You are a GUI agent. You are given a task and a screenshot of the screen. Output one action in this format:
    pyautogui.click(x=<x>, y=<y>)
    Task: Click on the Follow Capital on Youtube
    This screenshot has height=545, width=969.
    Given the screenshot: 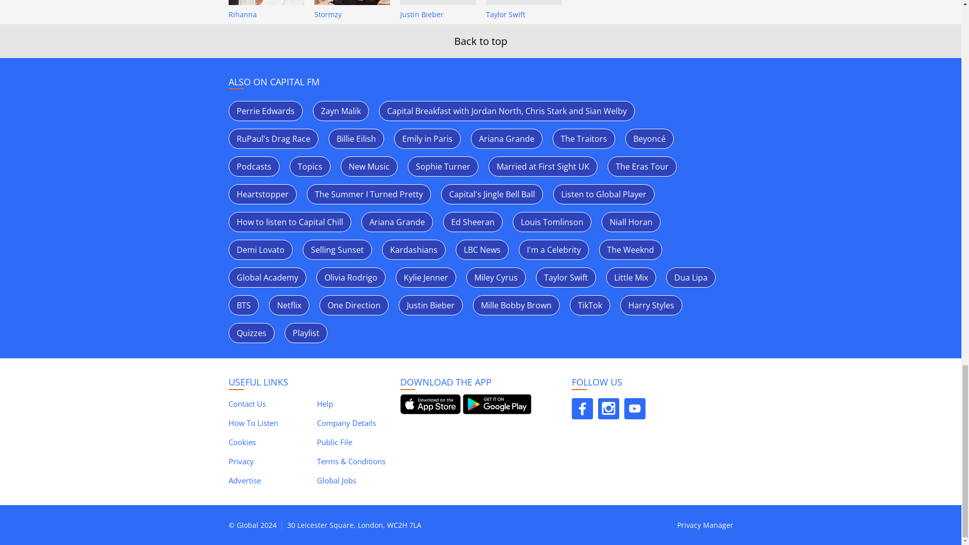 What is the action you would take?
    pyautogui.click(x=634, y=409)
    